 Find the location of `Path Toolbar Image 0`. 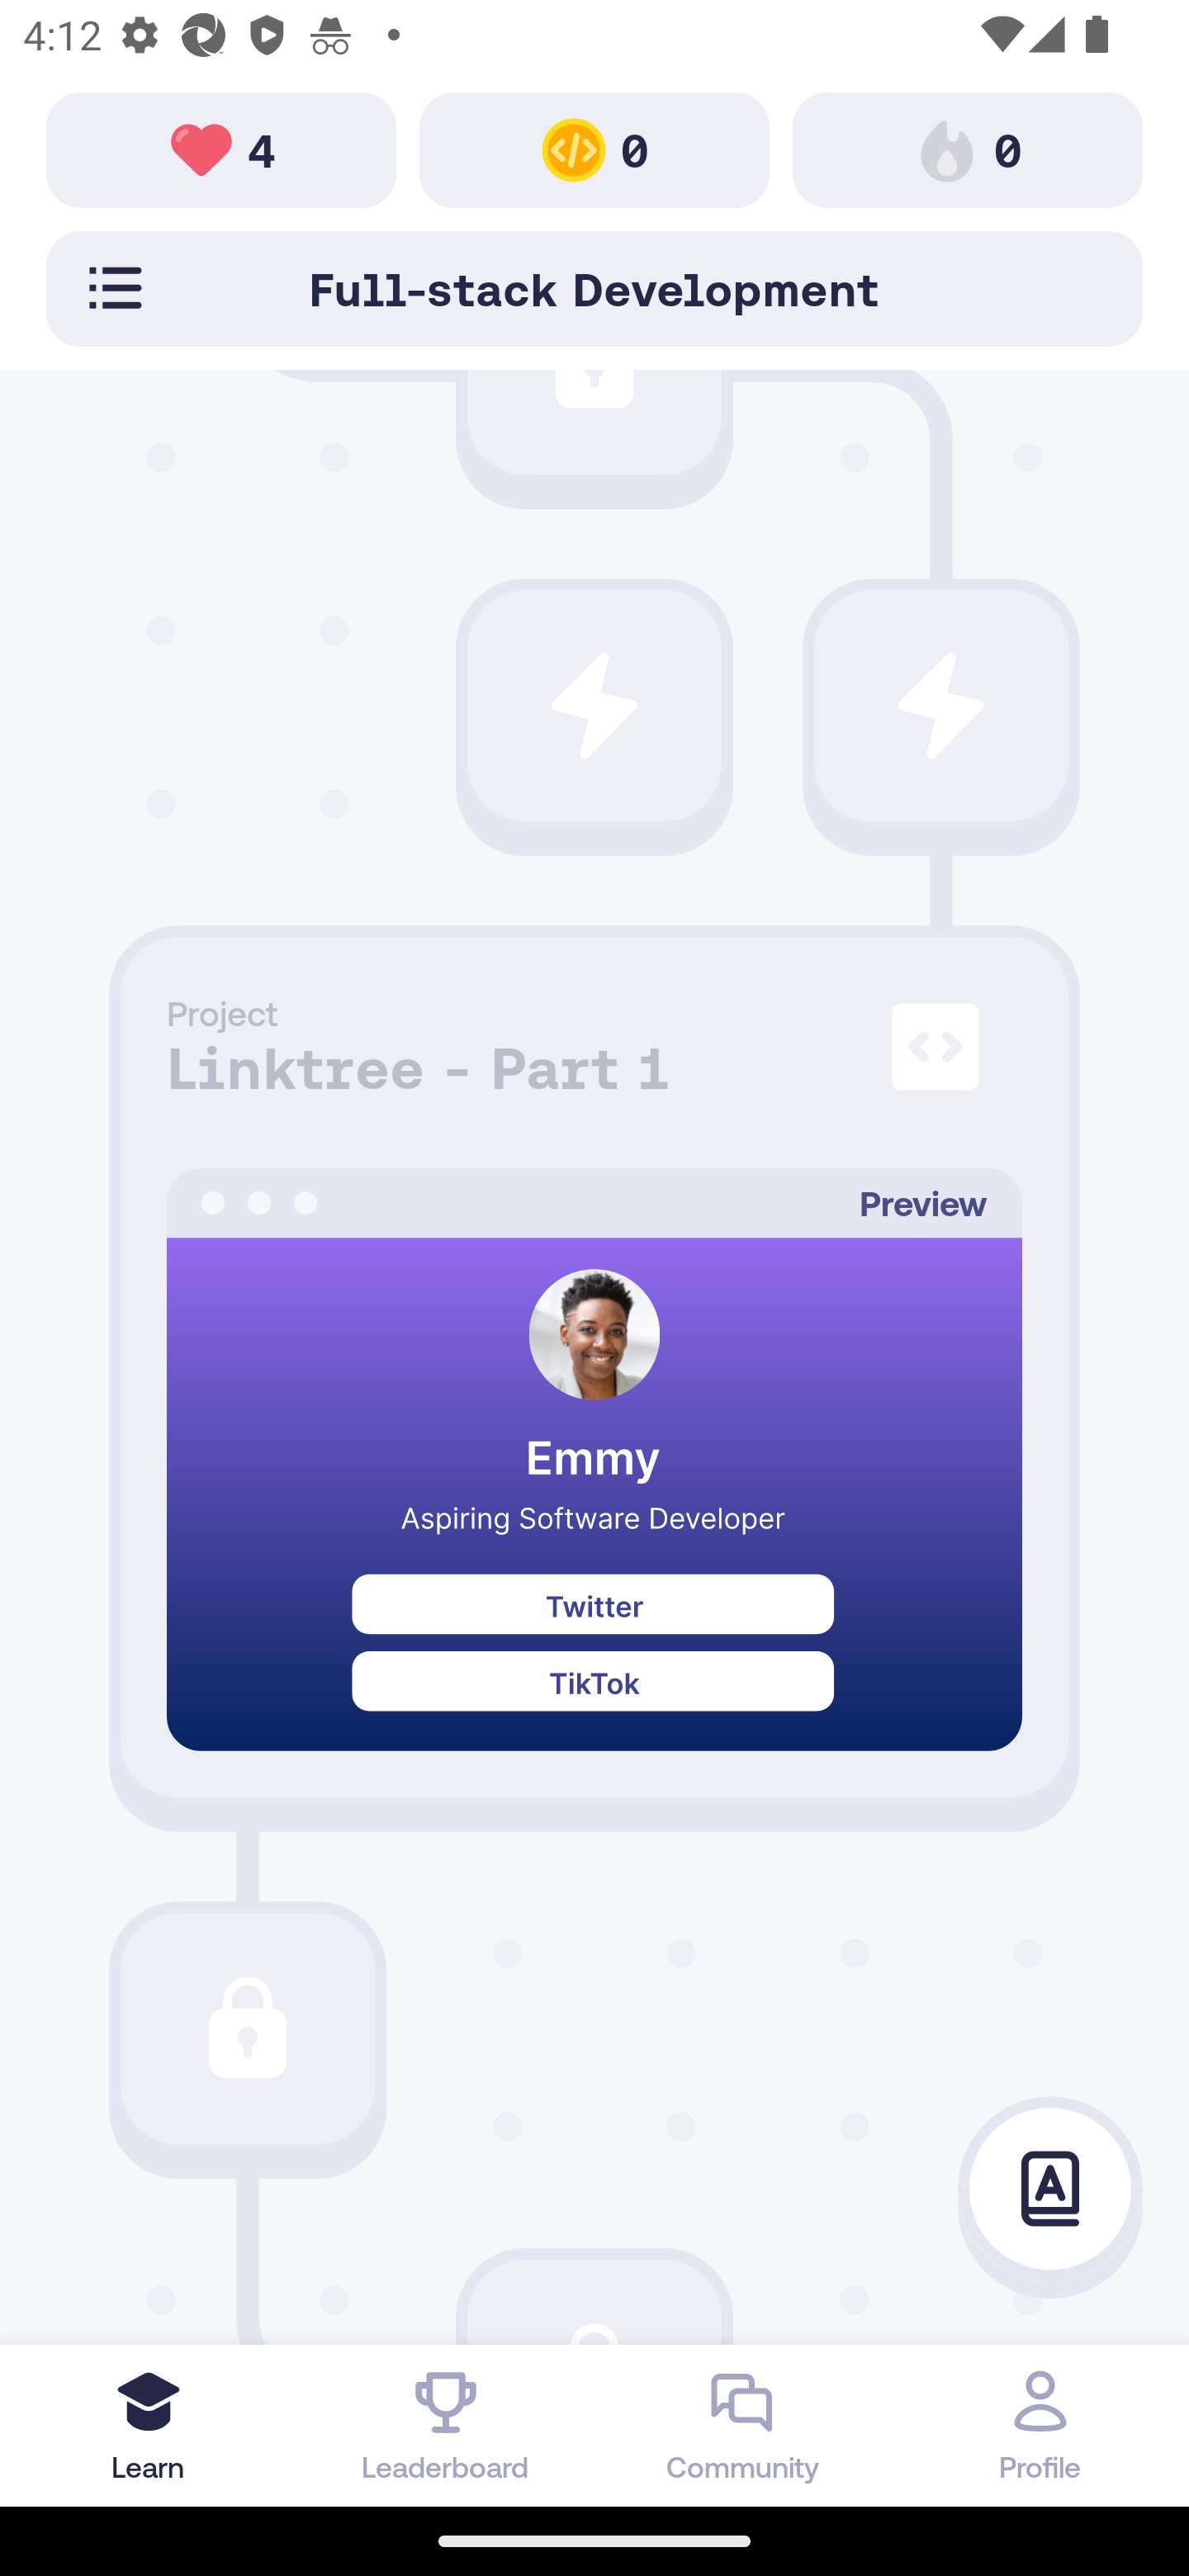

Path Toolbar Image 0 is located at coordinates (594, 149).